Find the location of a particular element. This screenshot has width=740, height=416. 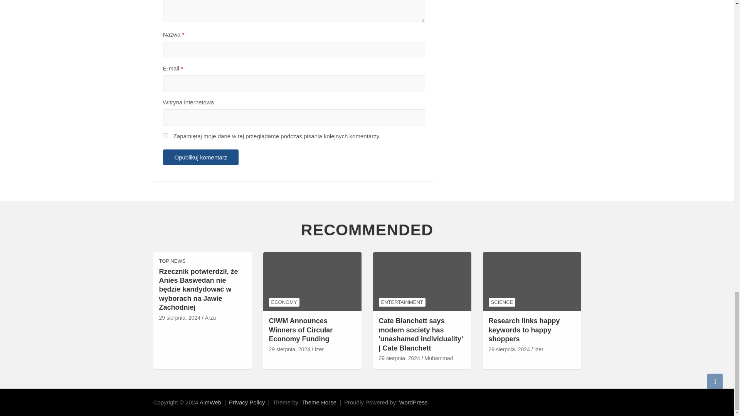

Opublikuj komentarz is located at coordinates (200, 157).